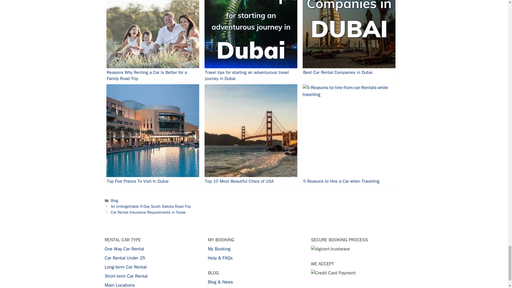 The height and width of the screenshot is (288, 512). Describe the element at coordinates (148, 212) in the screenshot. I see `Car Rental Insurance Requirements in Texas` at that location.